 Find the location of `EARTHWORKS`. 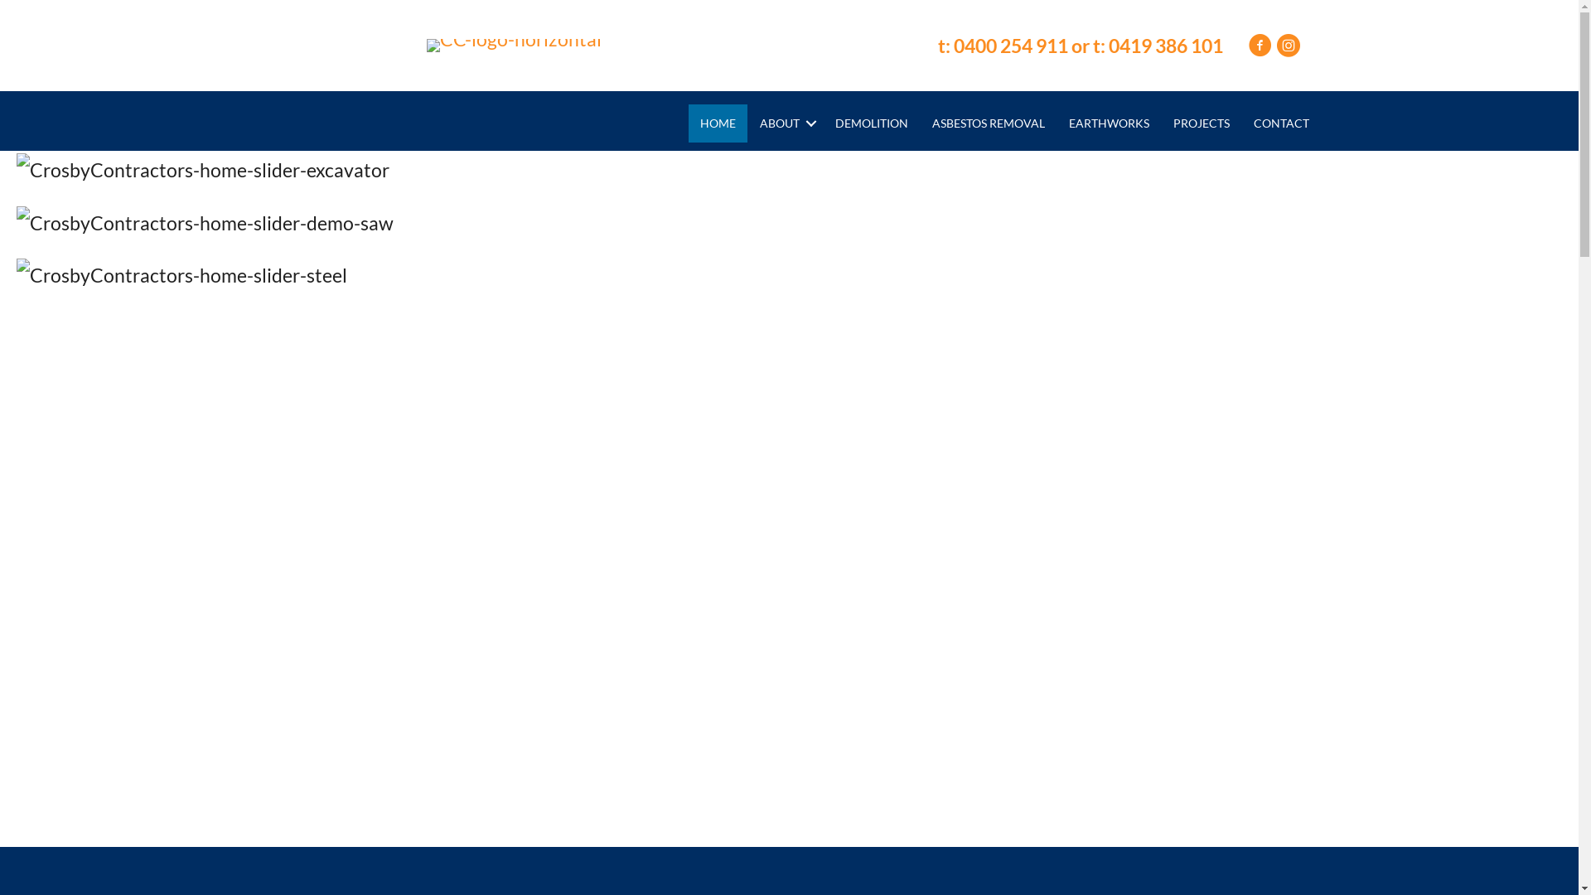

EARTHWORKS is located at coordinates (1109, 123).